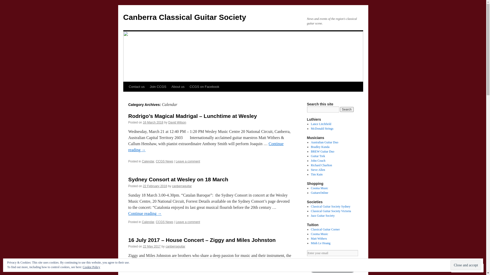  I want to click on Leave a comment, so click(188, 222).